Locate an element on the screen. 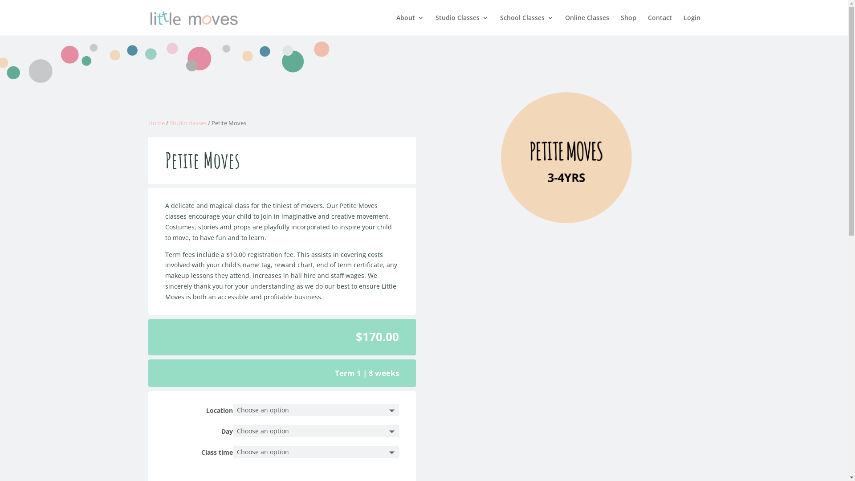 The image size is (855, 481). Studio classes is located at coordinates (188, 123).